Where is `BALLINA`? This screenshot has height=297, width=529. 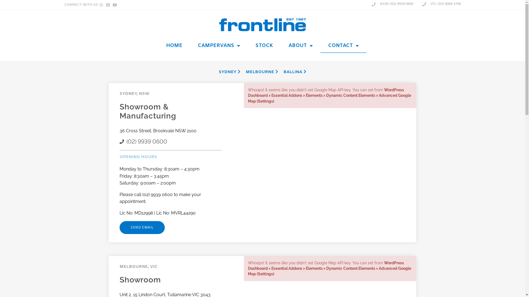 BALLINA is located at coordinates (295, 73).